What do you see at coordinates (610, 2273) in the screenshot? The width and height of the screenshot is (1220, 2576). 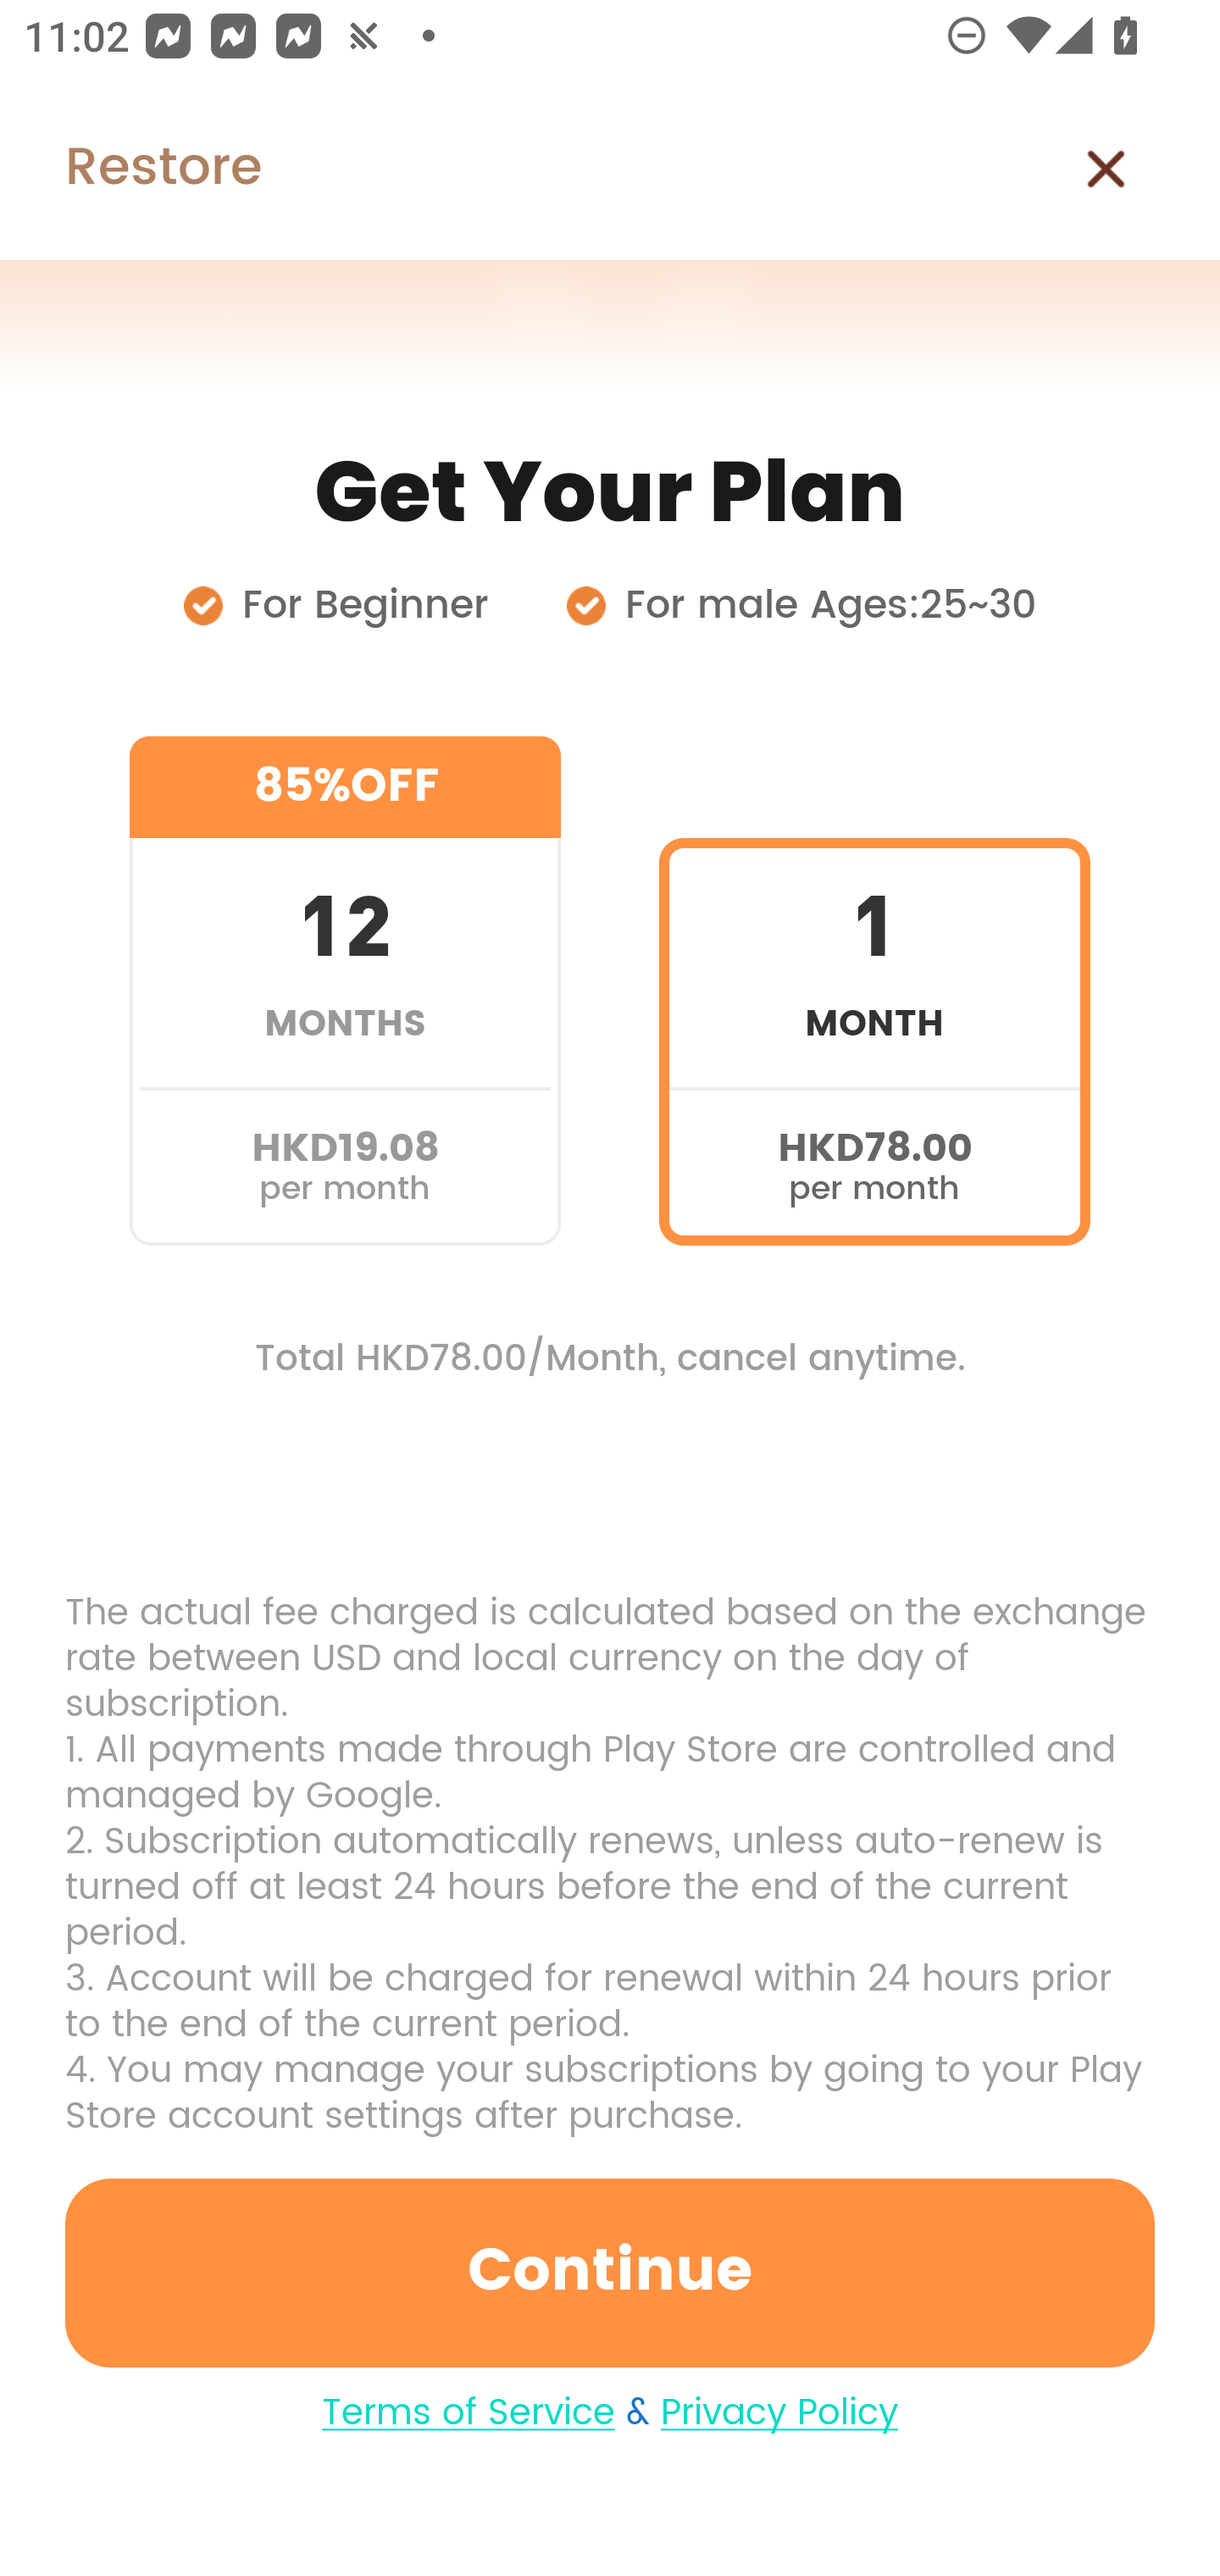 I see `Continue` at bounding box center [610, 2273].